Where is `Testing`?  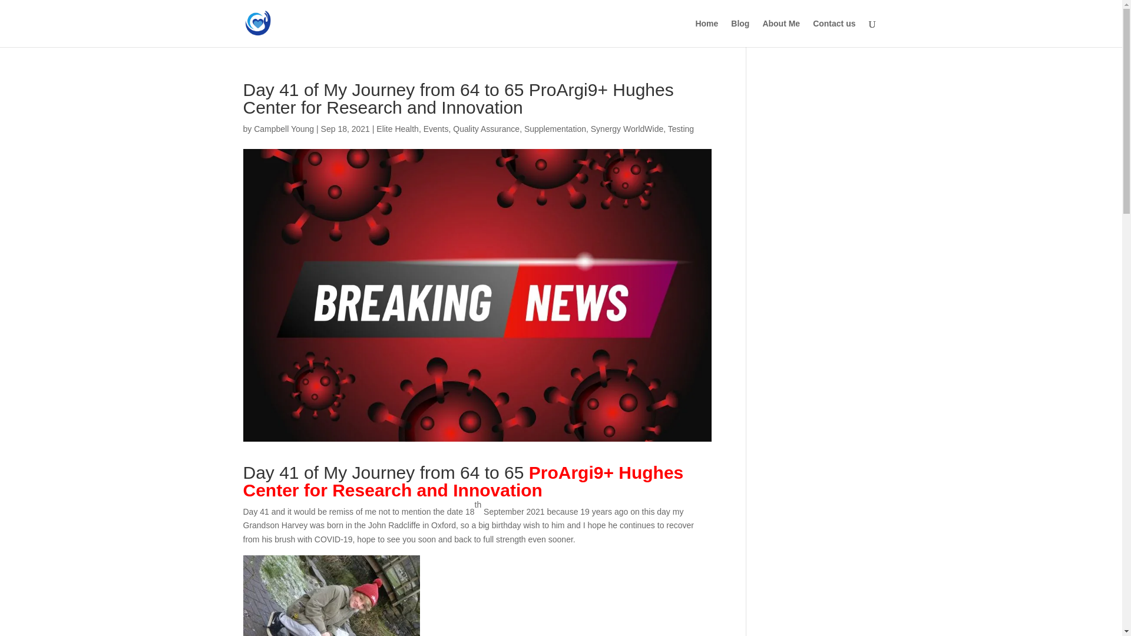 Testing is located at coordinates (681, 128).